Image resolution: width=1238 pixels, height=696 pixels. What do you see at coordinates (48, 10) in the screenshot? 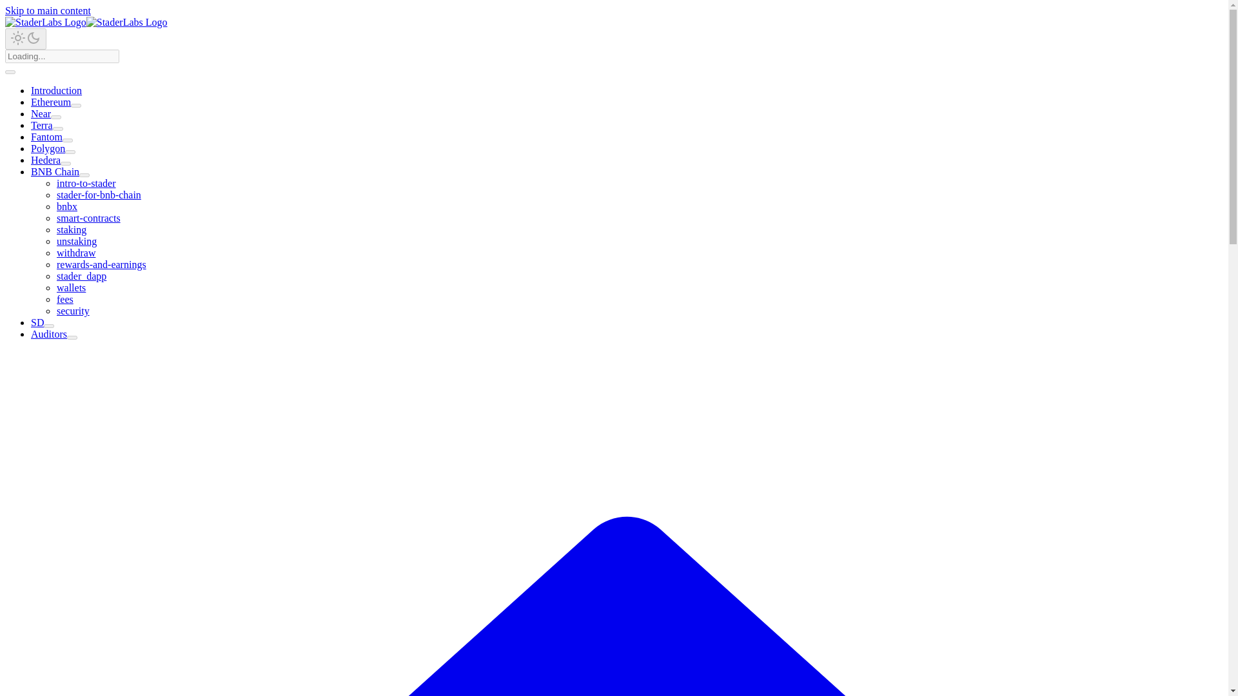
I see `Skip to main content` at bounding box center [48, 10].